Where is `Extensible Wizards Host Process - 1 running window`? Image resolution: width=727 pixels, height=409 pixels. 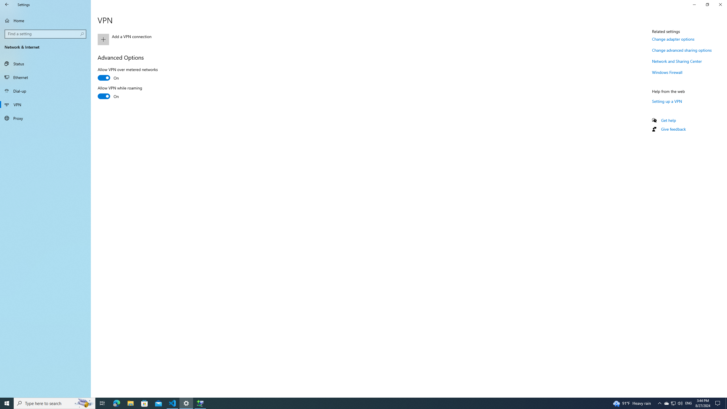
Extensible Wizards Host Process - 1 running window is located at coordinates (200, 403).